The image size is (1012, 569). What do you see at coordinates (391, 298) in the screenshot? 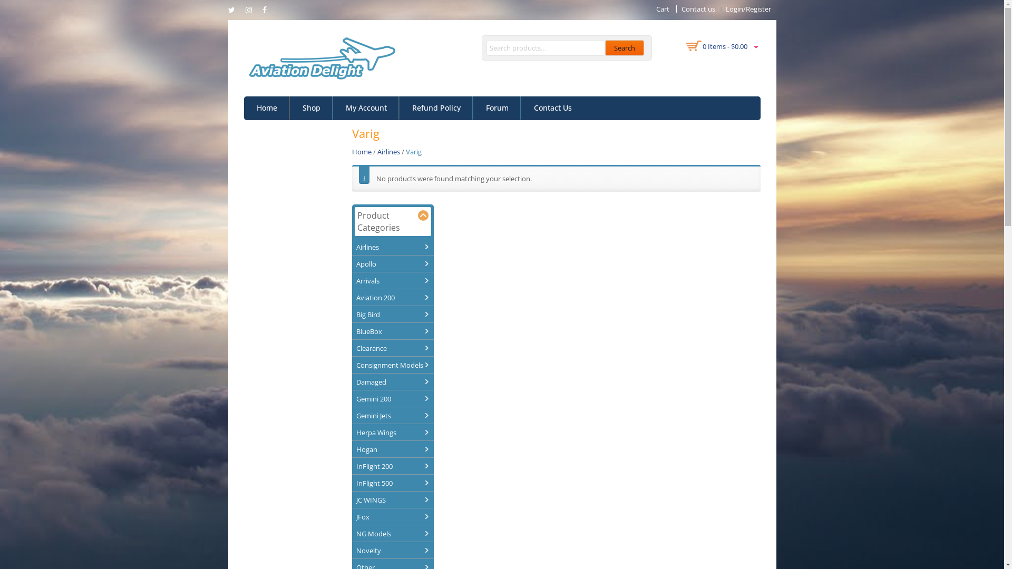
I see `Aviation 200` at bounding box center [391, 298].